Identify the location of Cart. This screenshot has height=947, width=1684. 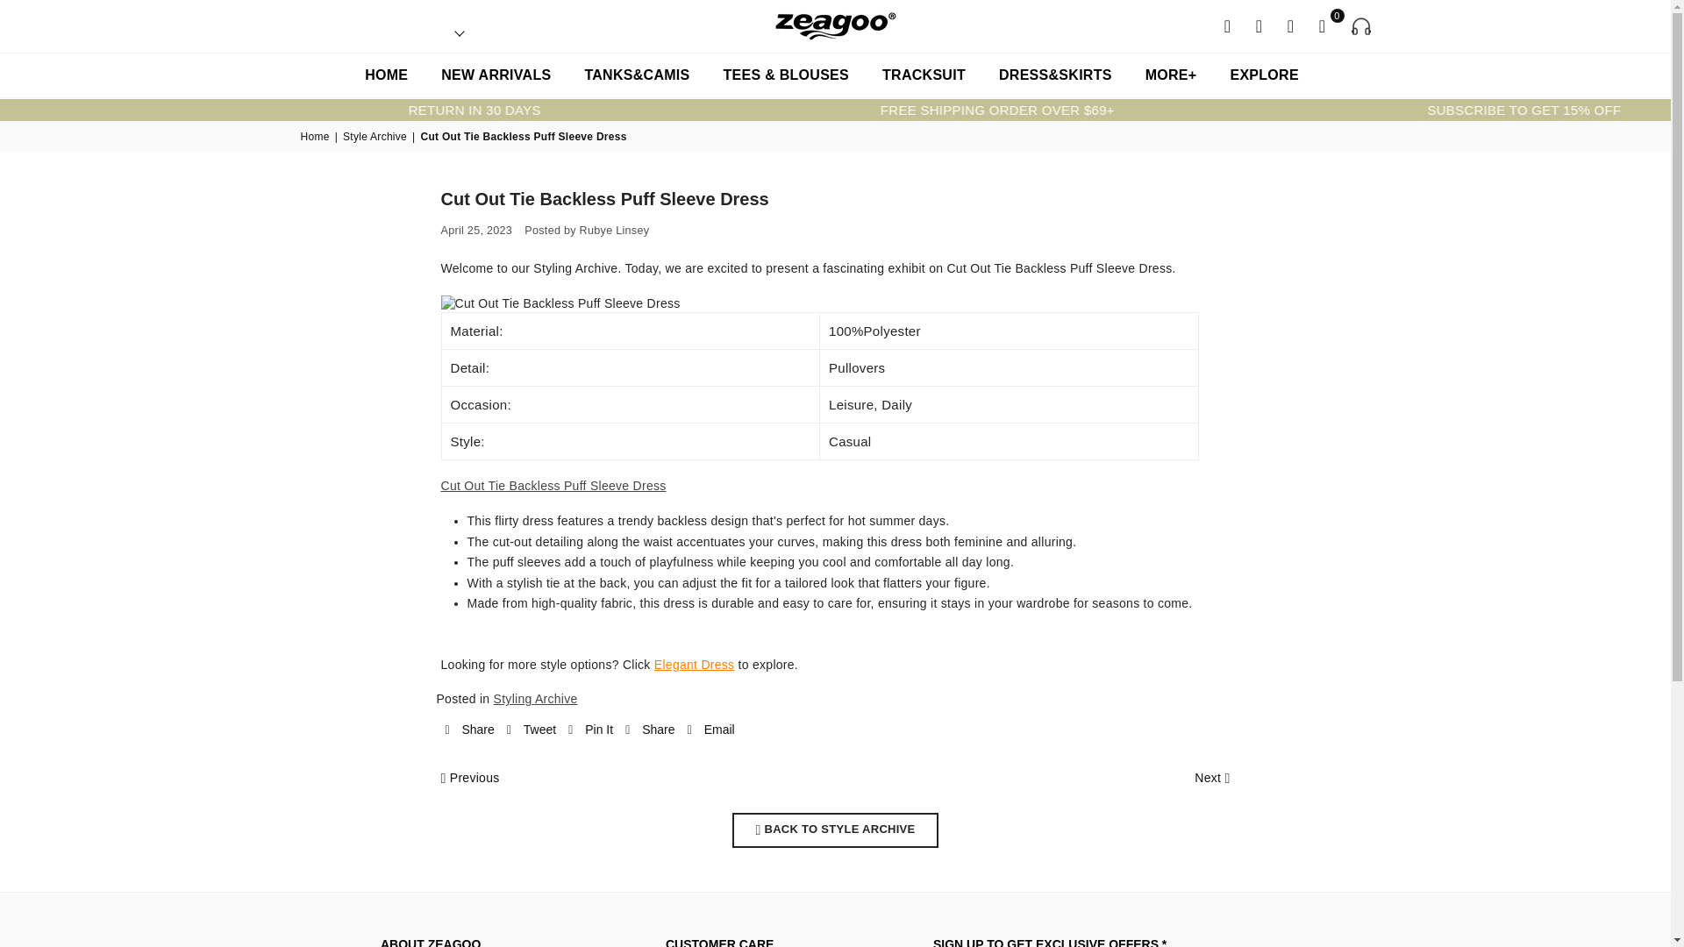
(1323, 25).